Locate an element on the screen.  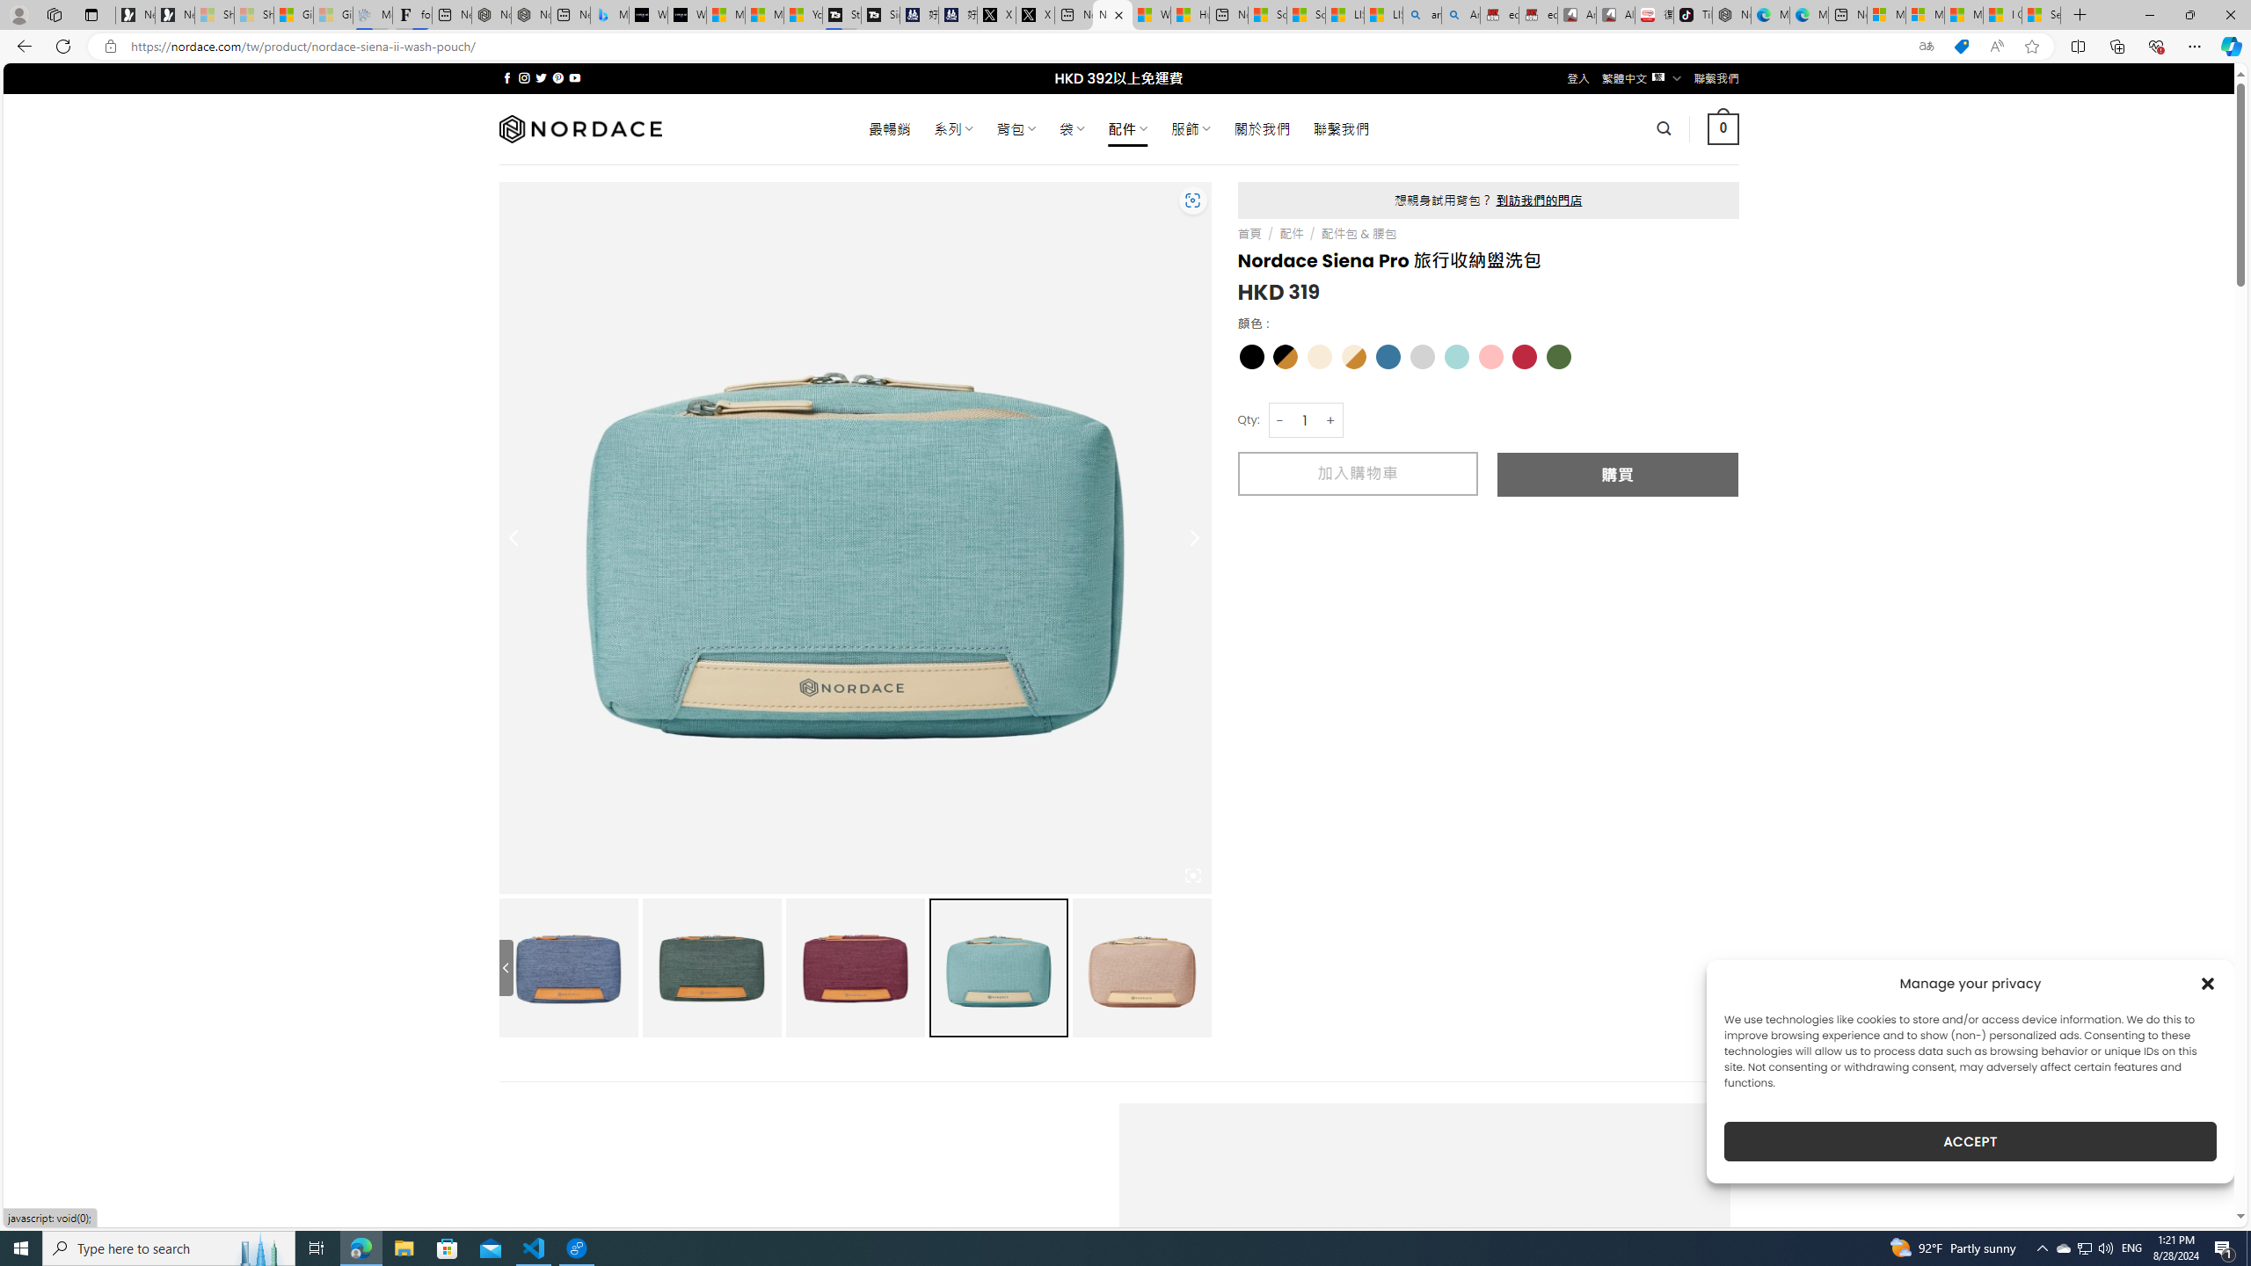
Refresh is located at coordinates (63, 46).